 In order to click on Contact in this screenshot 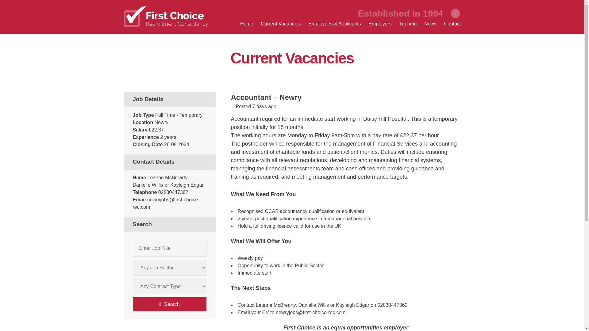, I will do `click(452, 24)`.